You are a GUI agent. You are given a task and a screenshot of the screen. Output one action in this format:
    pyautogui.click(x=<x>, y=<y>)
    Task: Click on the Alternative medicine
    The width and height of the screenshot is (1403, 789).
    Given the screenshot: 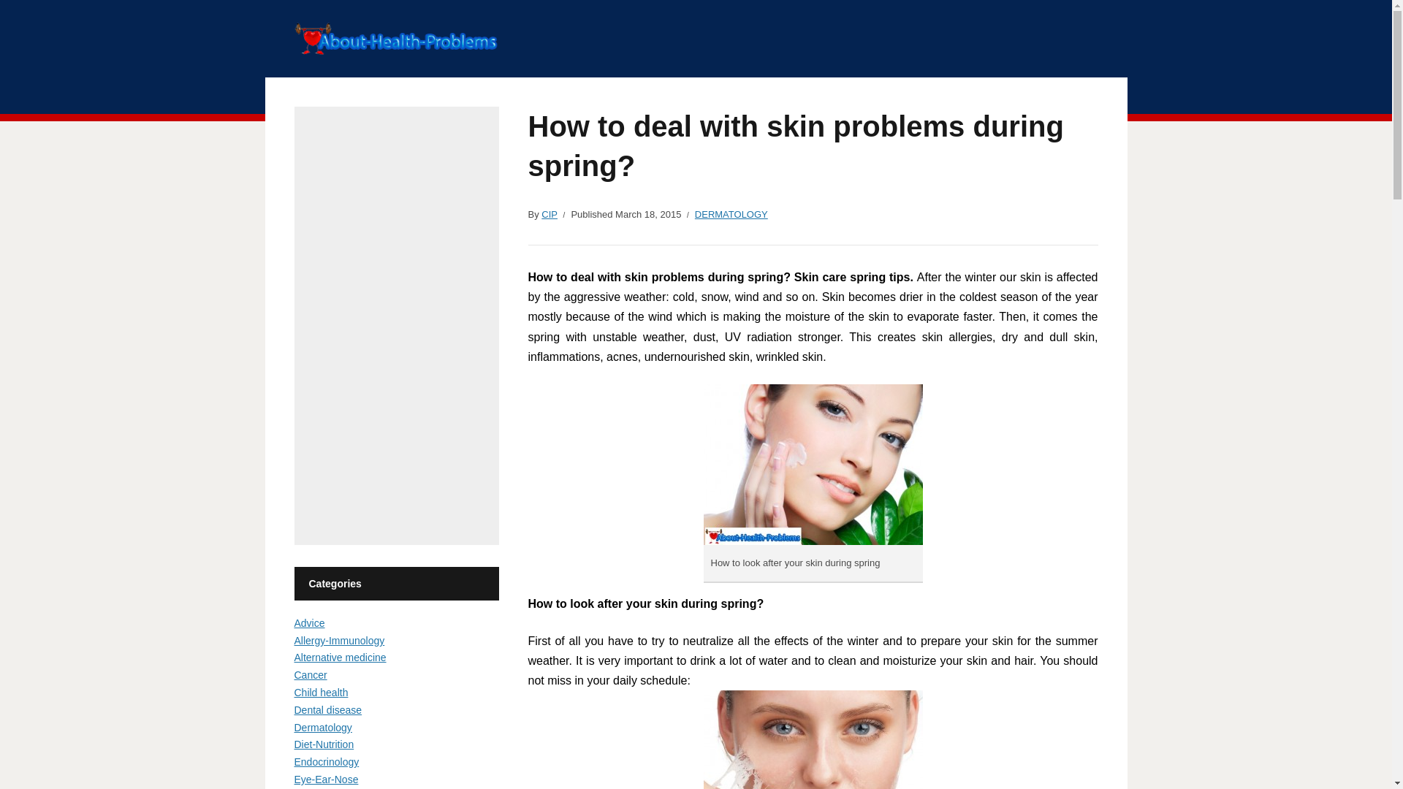 What is the action you would take?
    pyautogui.click(x=339, y=657)
    